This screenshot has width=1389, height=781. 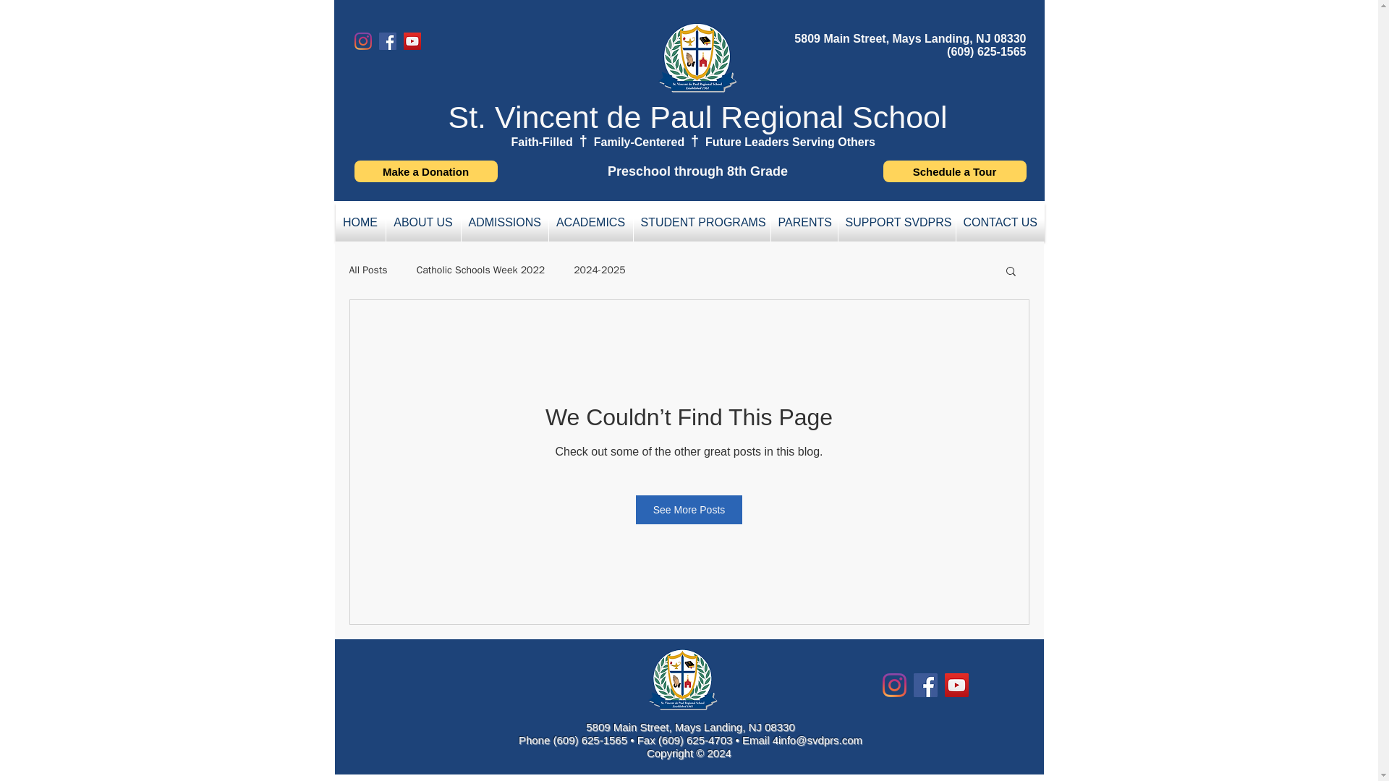 I want to click on STUDENT PROGRAMS, so click(x=702, y=221).